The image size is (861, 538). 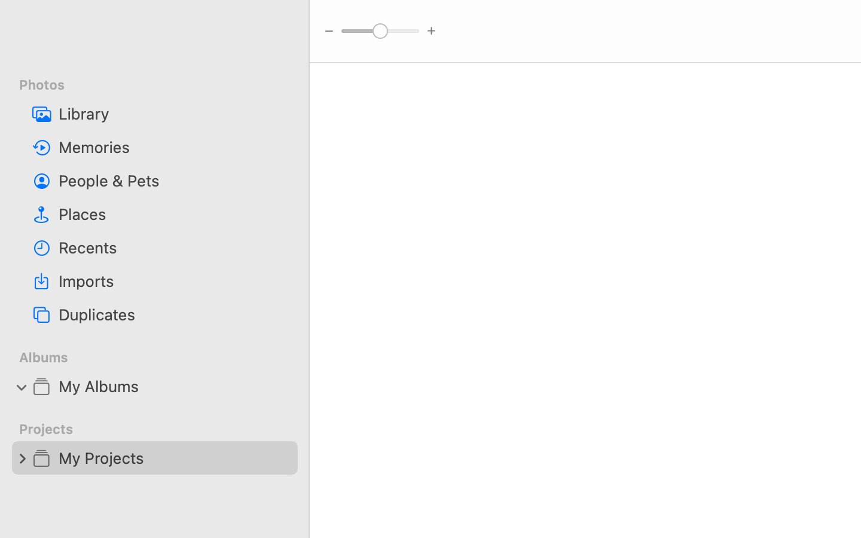 I want to click on 1, so click(x=22, y=386).